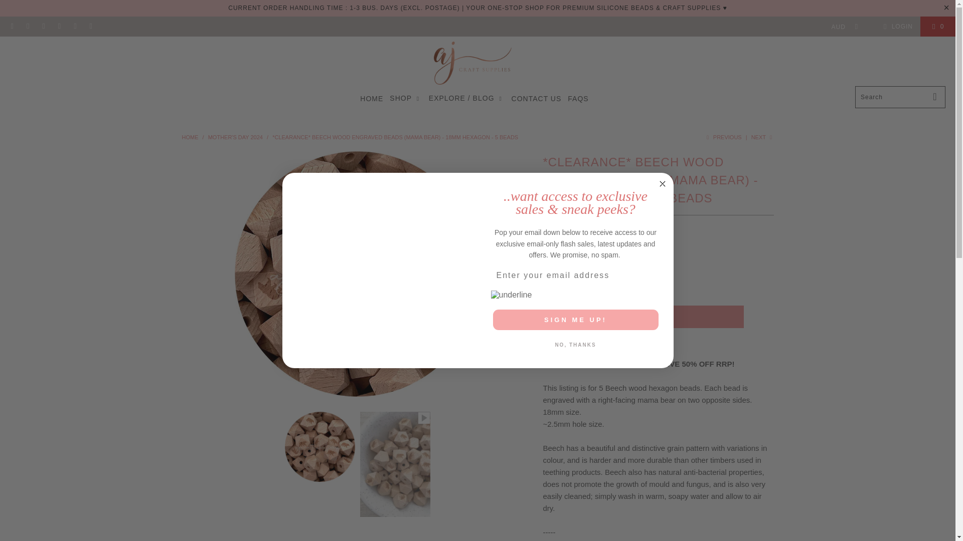 Image resolution: width=963 pixels, height=541 pixels. What do you see at coordinates (43, 27) in the screenshot?
I see `AJ Craft Supplies on Instagram` at bounding box center [43, 27].